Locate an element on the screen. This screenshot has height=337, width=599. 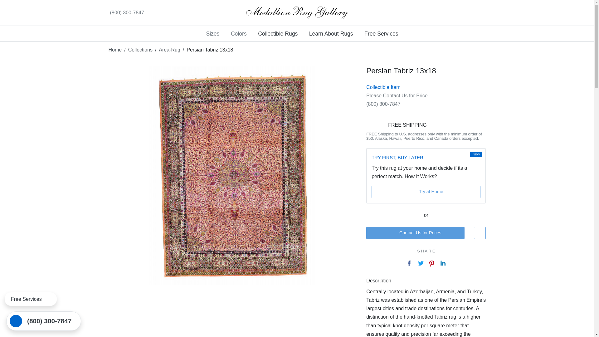
Sizes is located at coordinates (213, 34).